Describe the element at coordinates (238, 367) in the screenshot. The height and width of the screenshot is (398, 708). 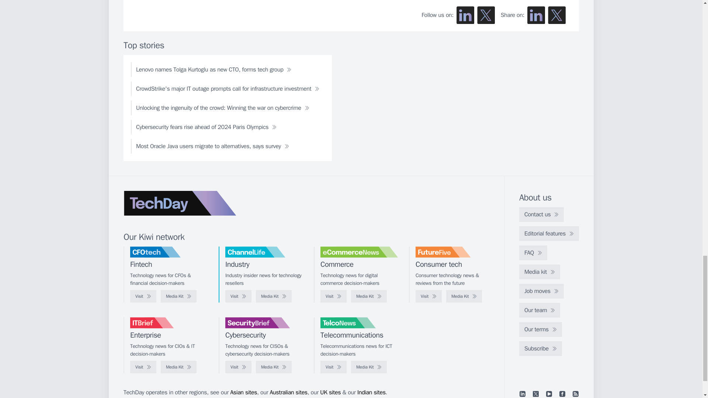
I see `Visit` at that location.